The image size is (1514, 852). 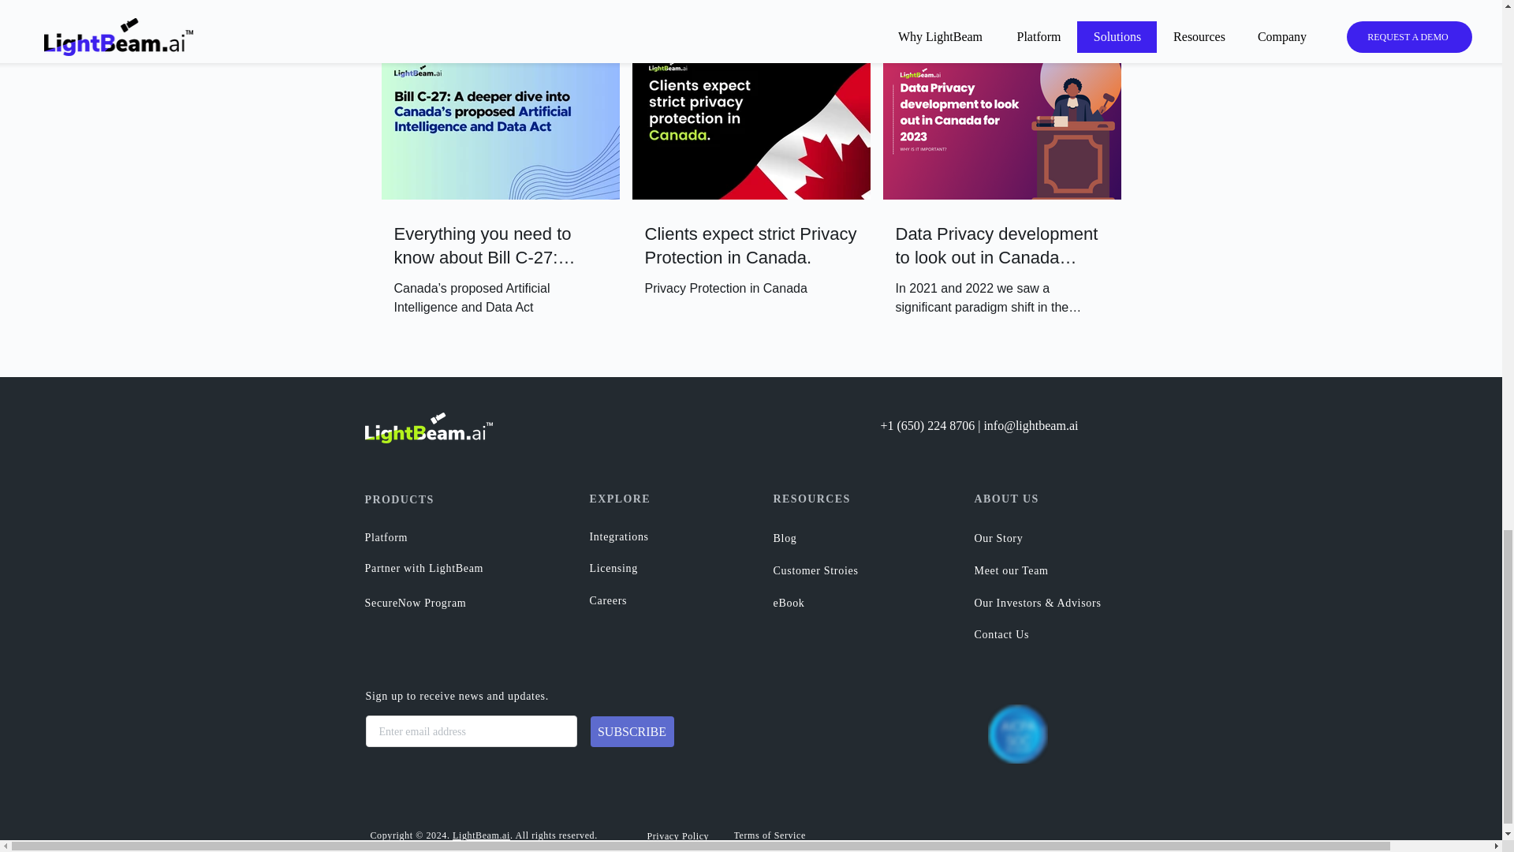 What do you see at coordinates (1001, 246) in the screenshot?
I see `Data Privacy development to look out in Canada for 2023` at bounding box center [1001, 246].